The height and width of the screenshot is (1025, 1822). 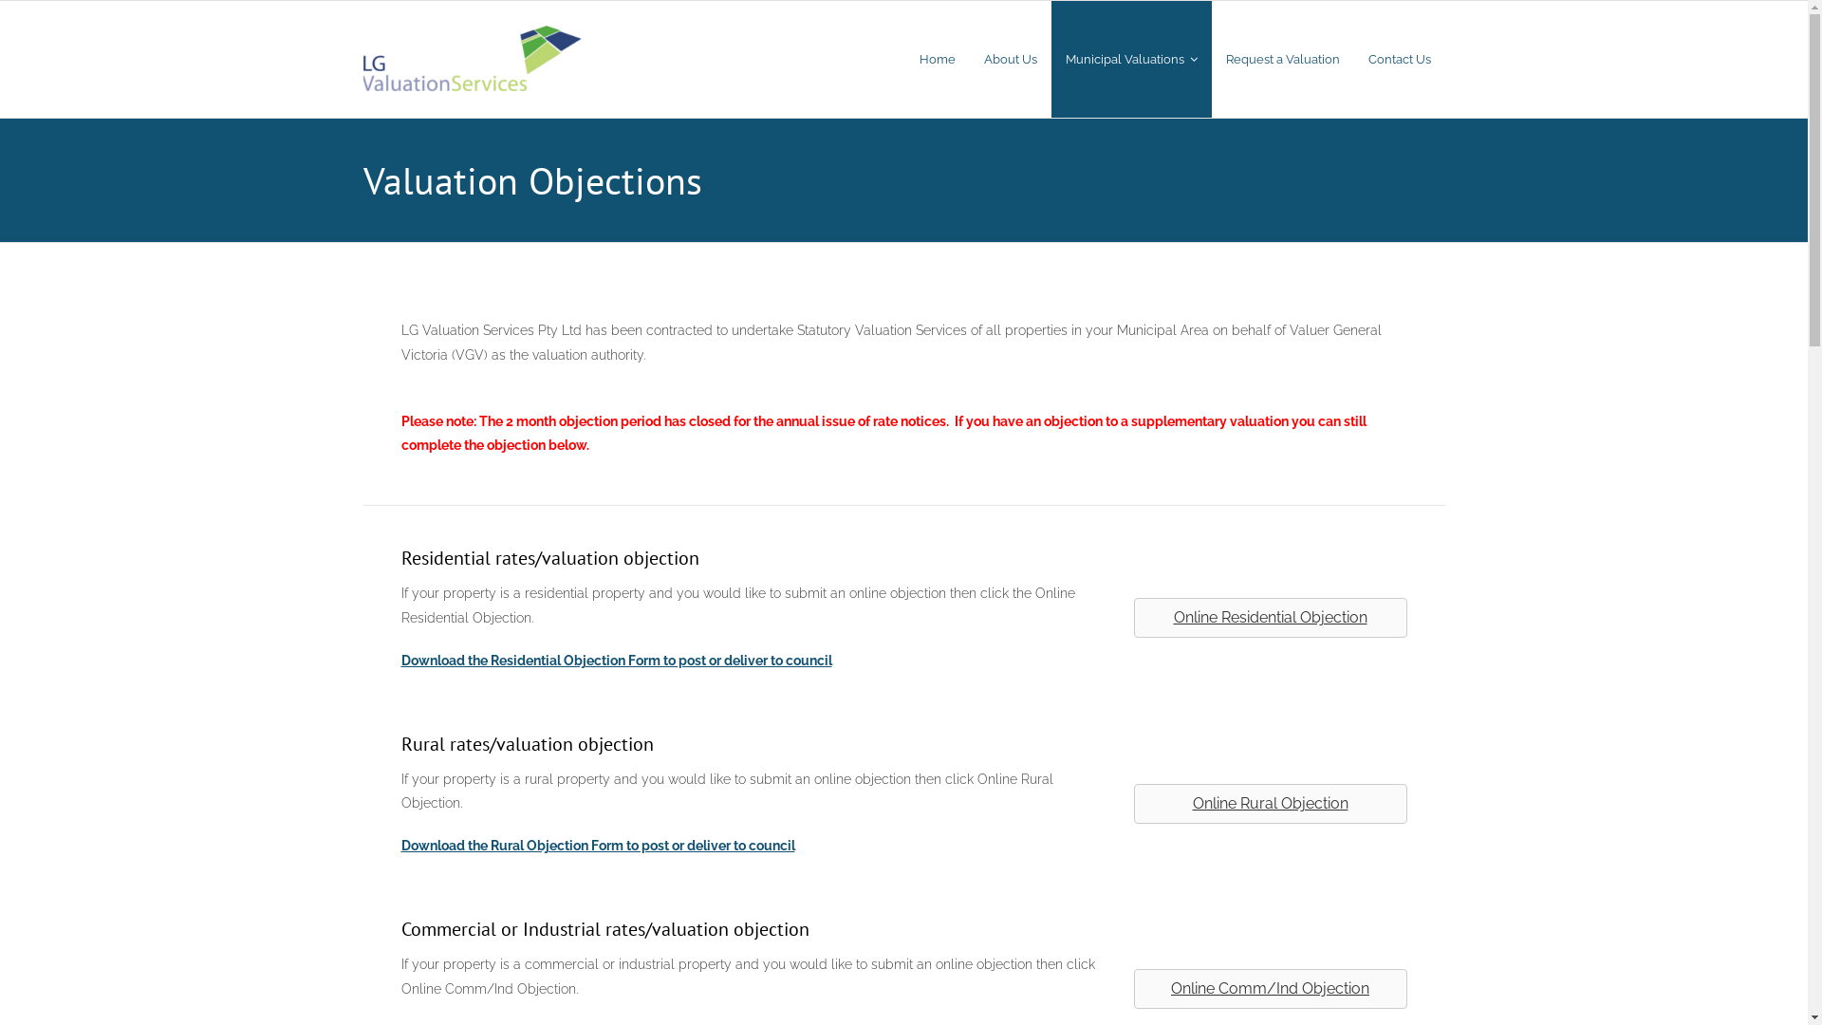 I want to click on Online Residential Objection, so click(x=1270, y=618).